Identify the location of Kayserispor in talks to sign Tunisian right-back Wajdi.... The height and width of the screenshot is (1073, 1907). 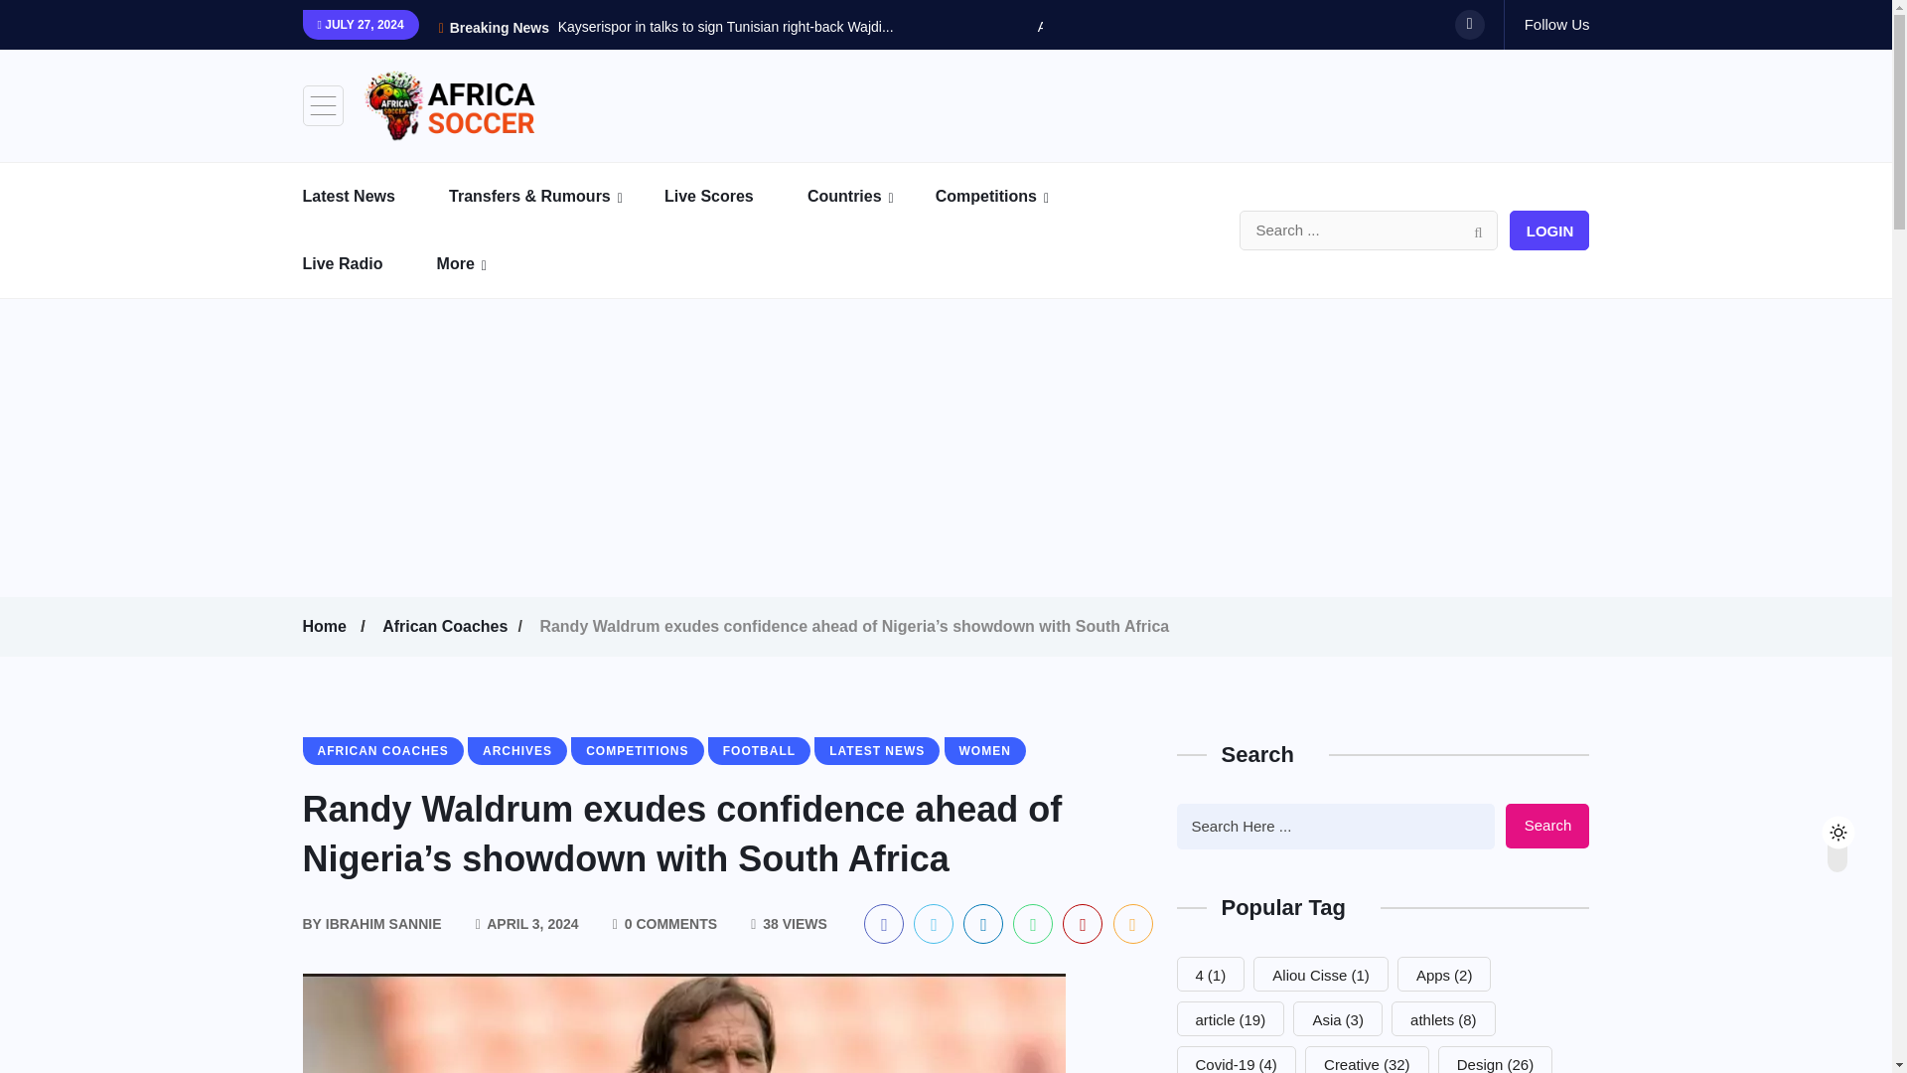
(726, 26).